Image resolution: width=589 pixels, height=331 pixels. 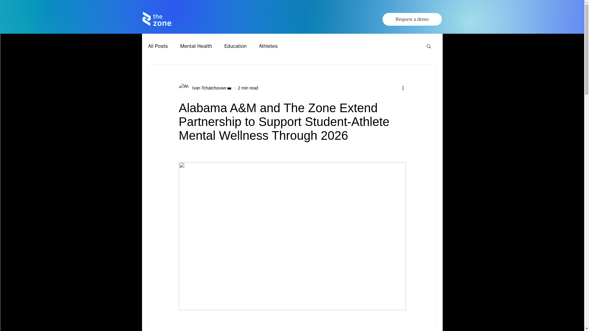 What do you see at coordinates (268, 46) in the screenshot?
I see `Athletes` at bounding box center [268, 46].